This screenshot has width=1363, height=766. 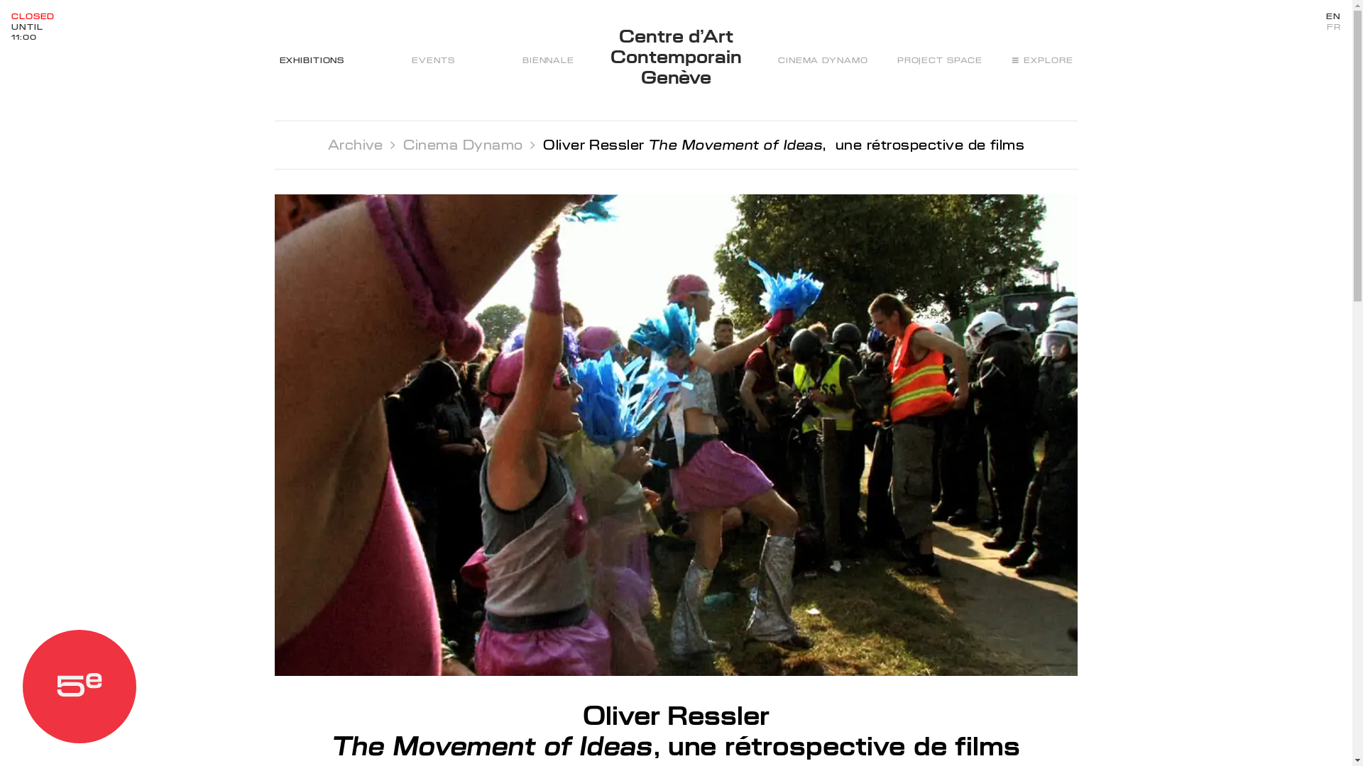 What do you see at coordinates (940, 60) in the screenshot?
I see `PROJECT SPACE` at bounding box center [940, 60].